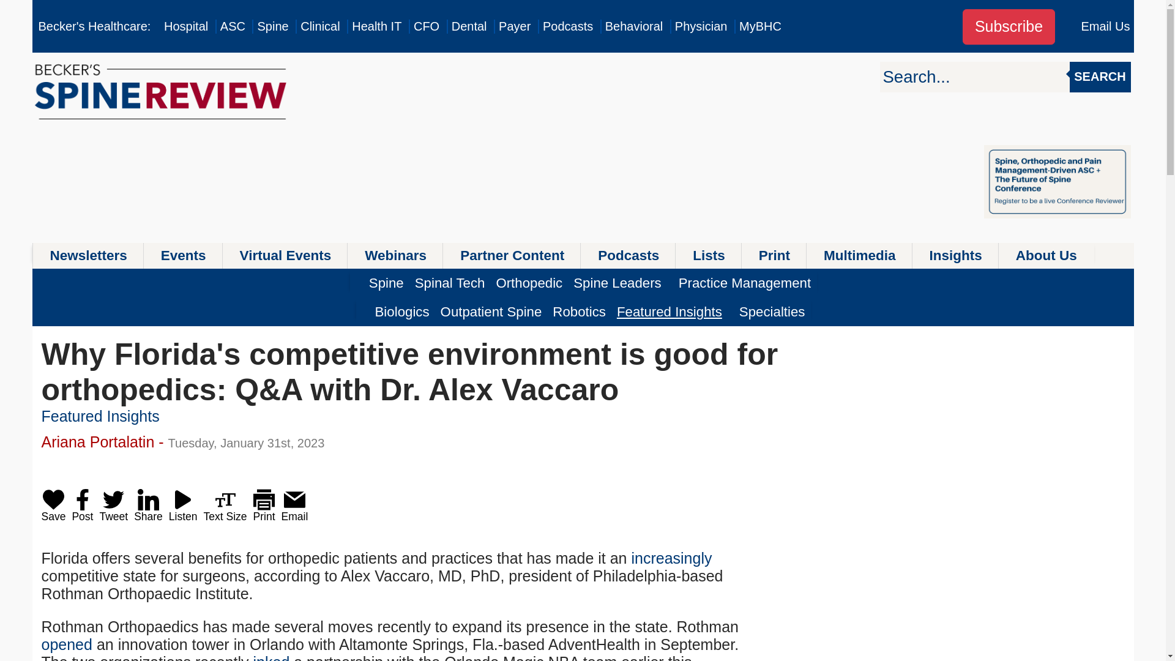 This screenshot has width=1175, height=661. I want to click on Becker's Spine Review, so click(272, 26).